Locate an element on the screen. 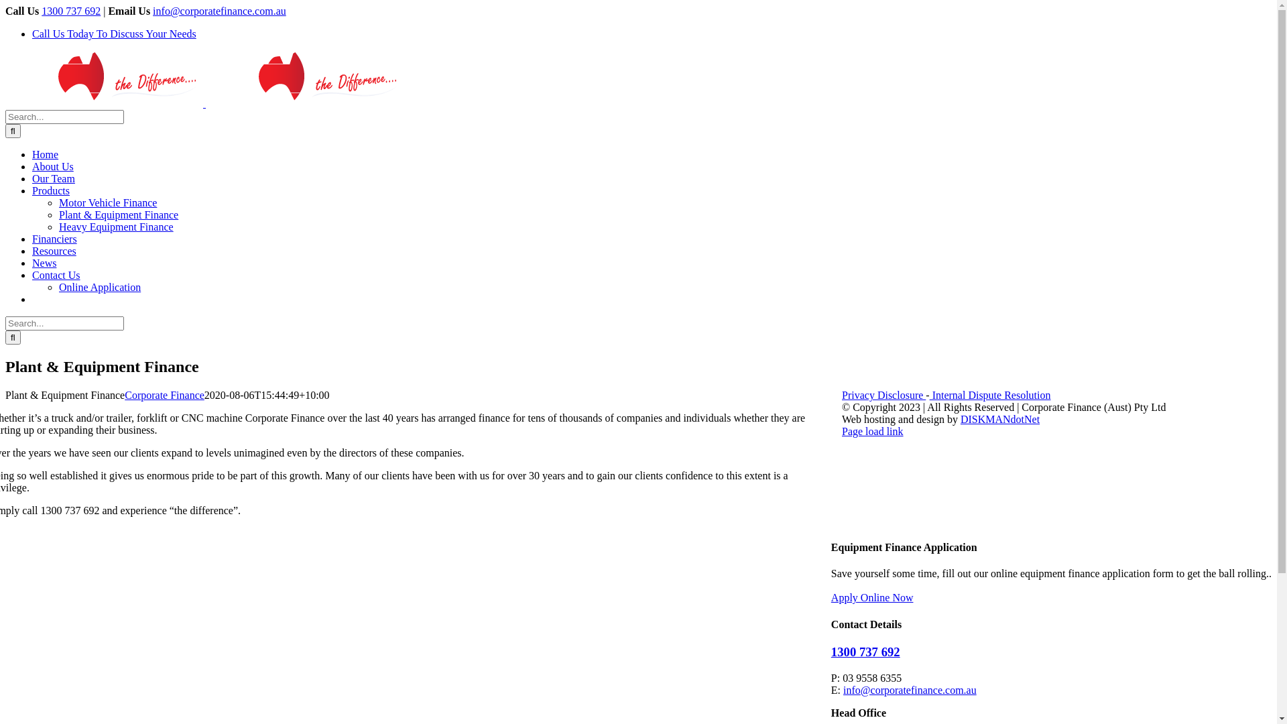  Internal Dispute Resolution is located at coordinates (991, 396).